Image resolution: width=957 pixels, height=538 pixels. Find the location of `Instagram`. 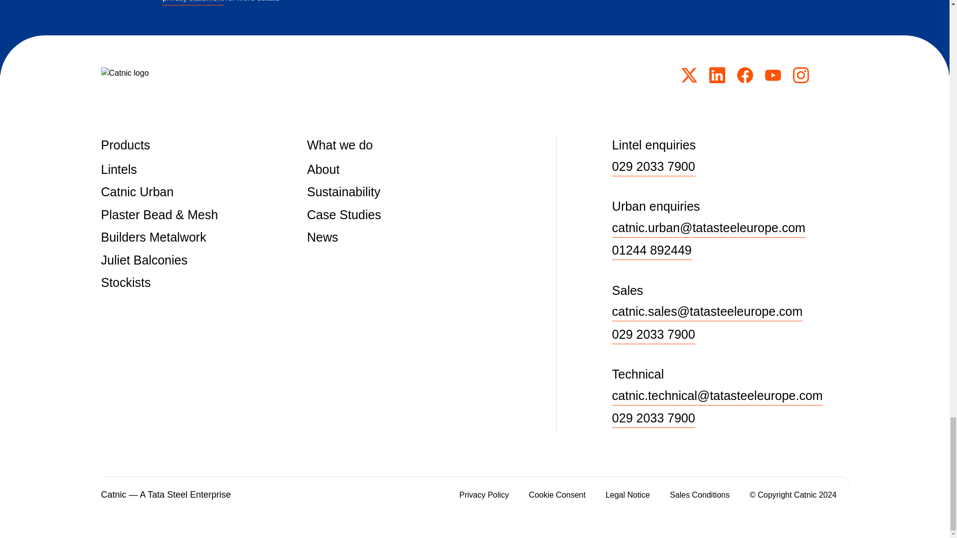

Instagram is located at coordinates (800, 75).